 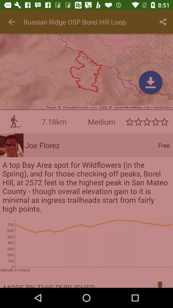 I want to click on open icon to the left of russian ridge osp icon, so click(x=12, y=22).